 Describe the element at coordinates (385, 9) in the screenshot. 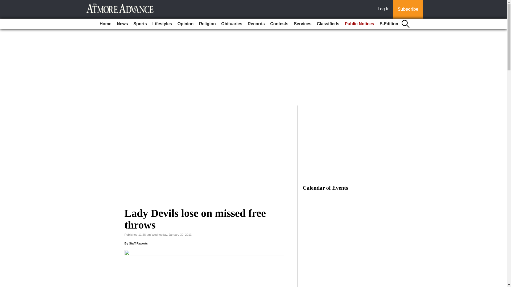

I see `Log In` at that location.